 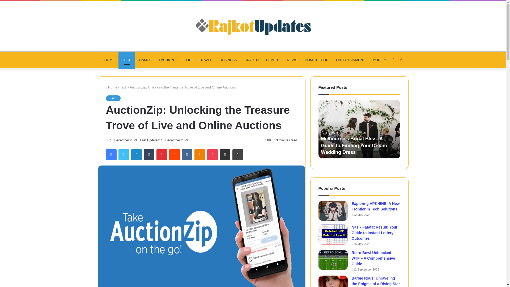 I want to click on TECH, so click(x=126, y=60).